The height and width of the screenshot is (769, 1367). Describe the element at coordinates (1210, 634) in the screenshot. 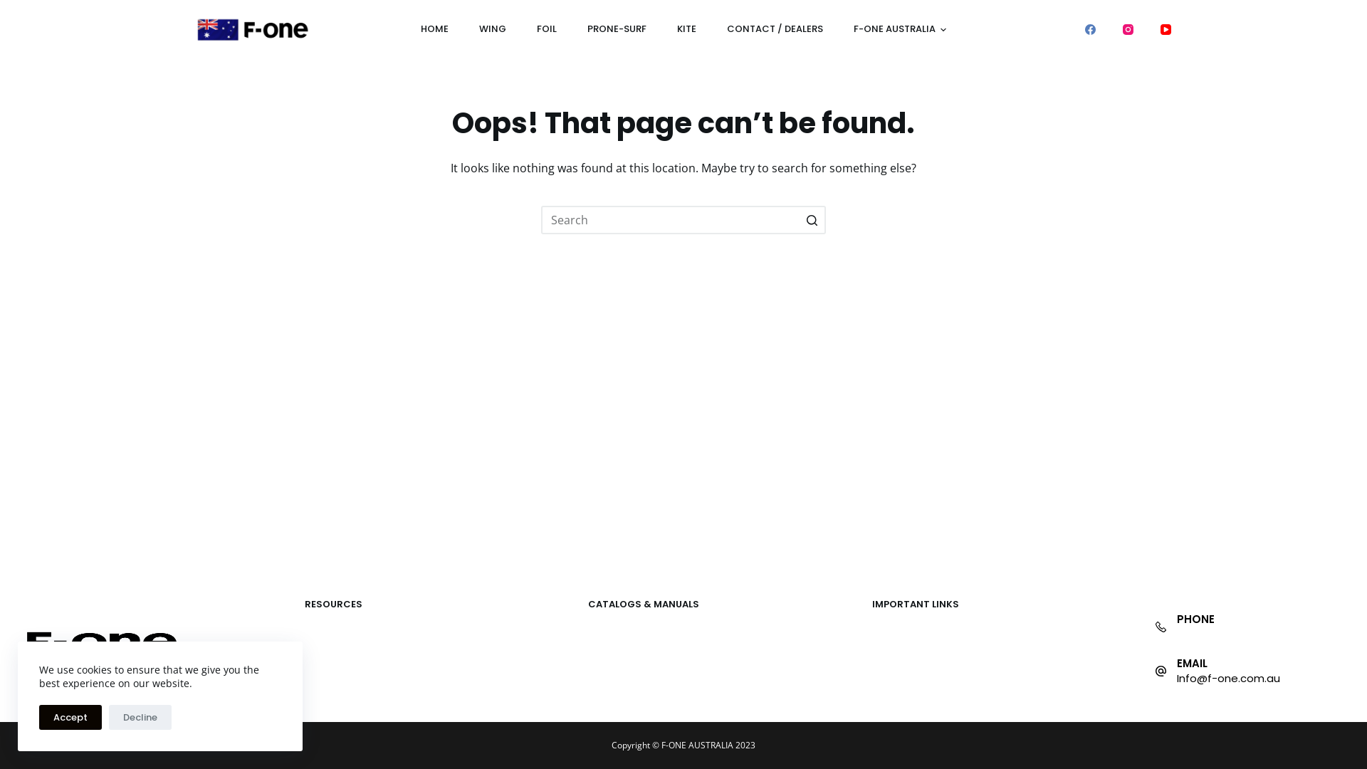

I see `0487042694` at that location.